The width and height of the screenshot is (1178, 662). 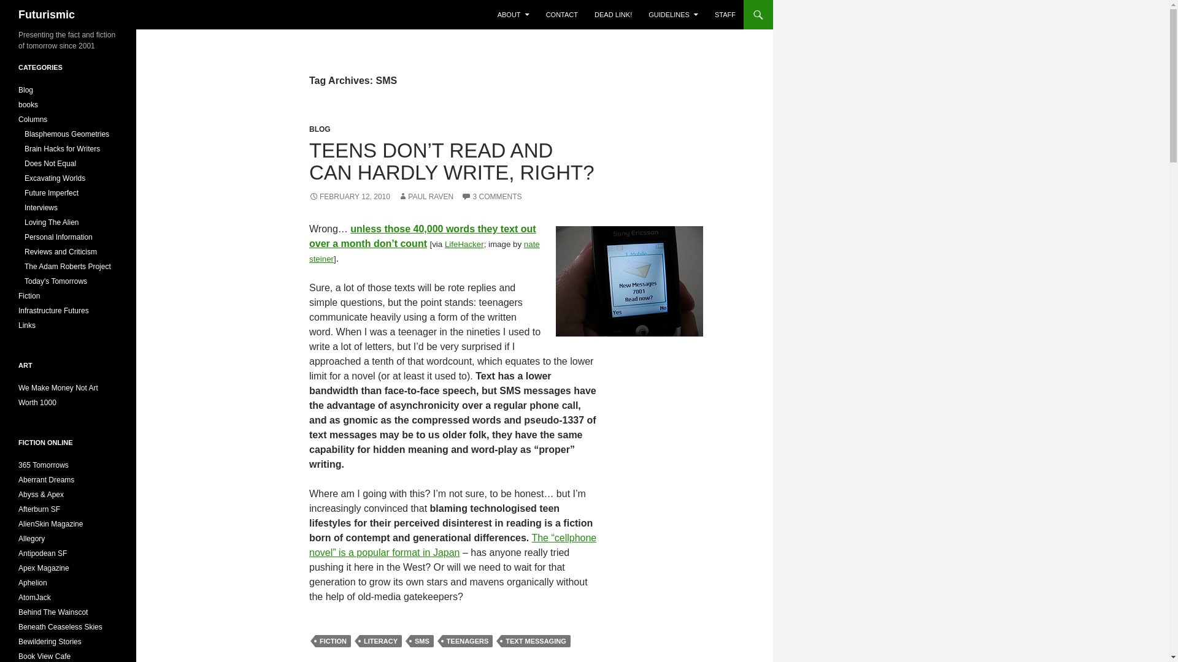 I want to click on Texting is the scourge of this generation - Gizmodo, so click(x=422, y=237).